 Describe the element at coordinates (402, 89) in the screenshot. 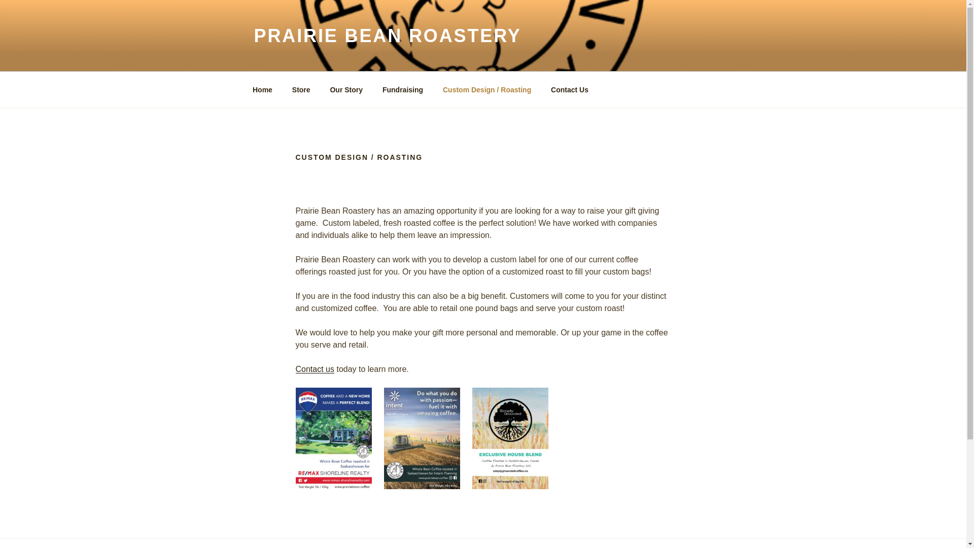

I see `Fundraising` at that location.